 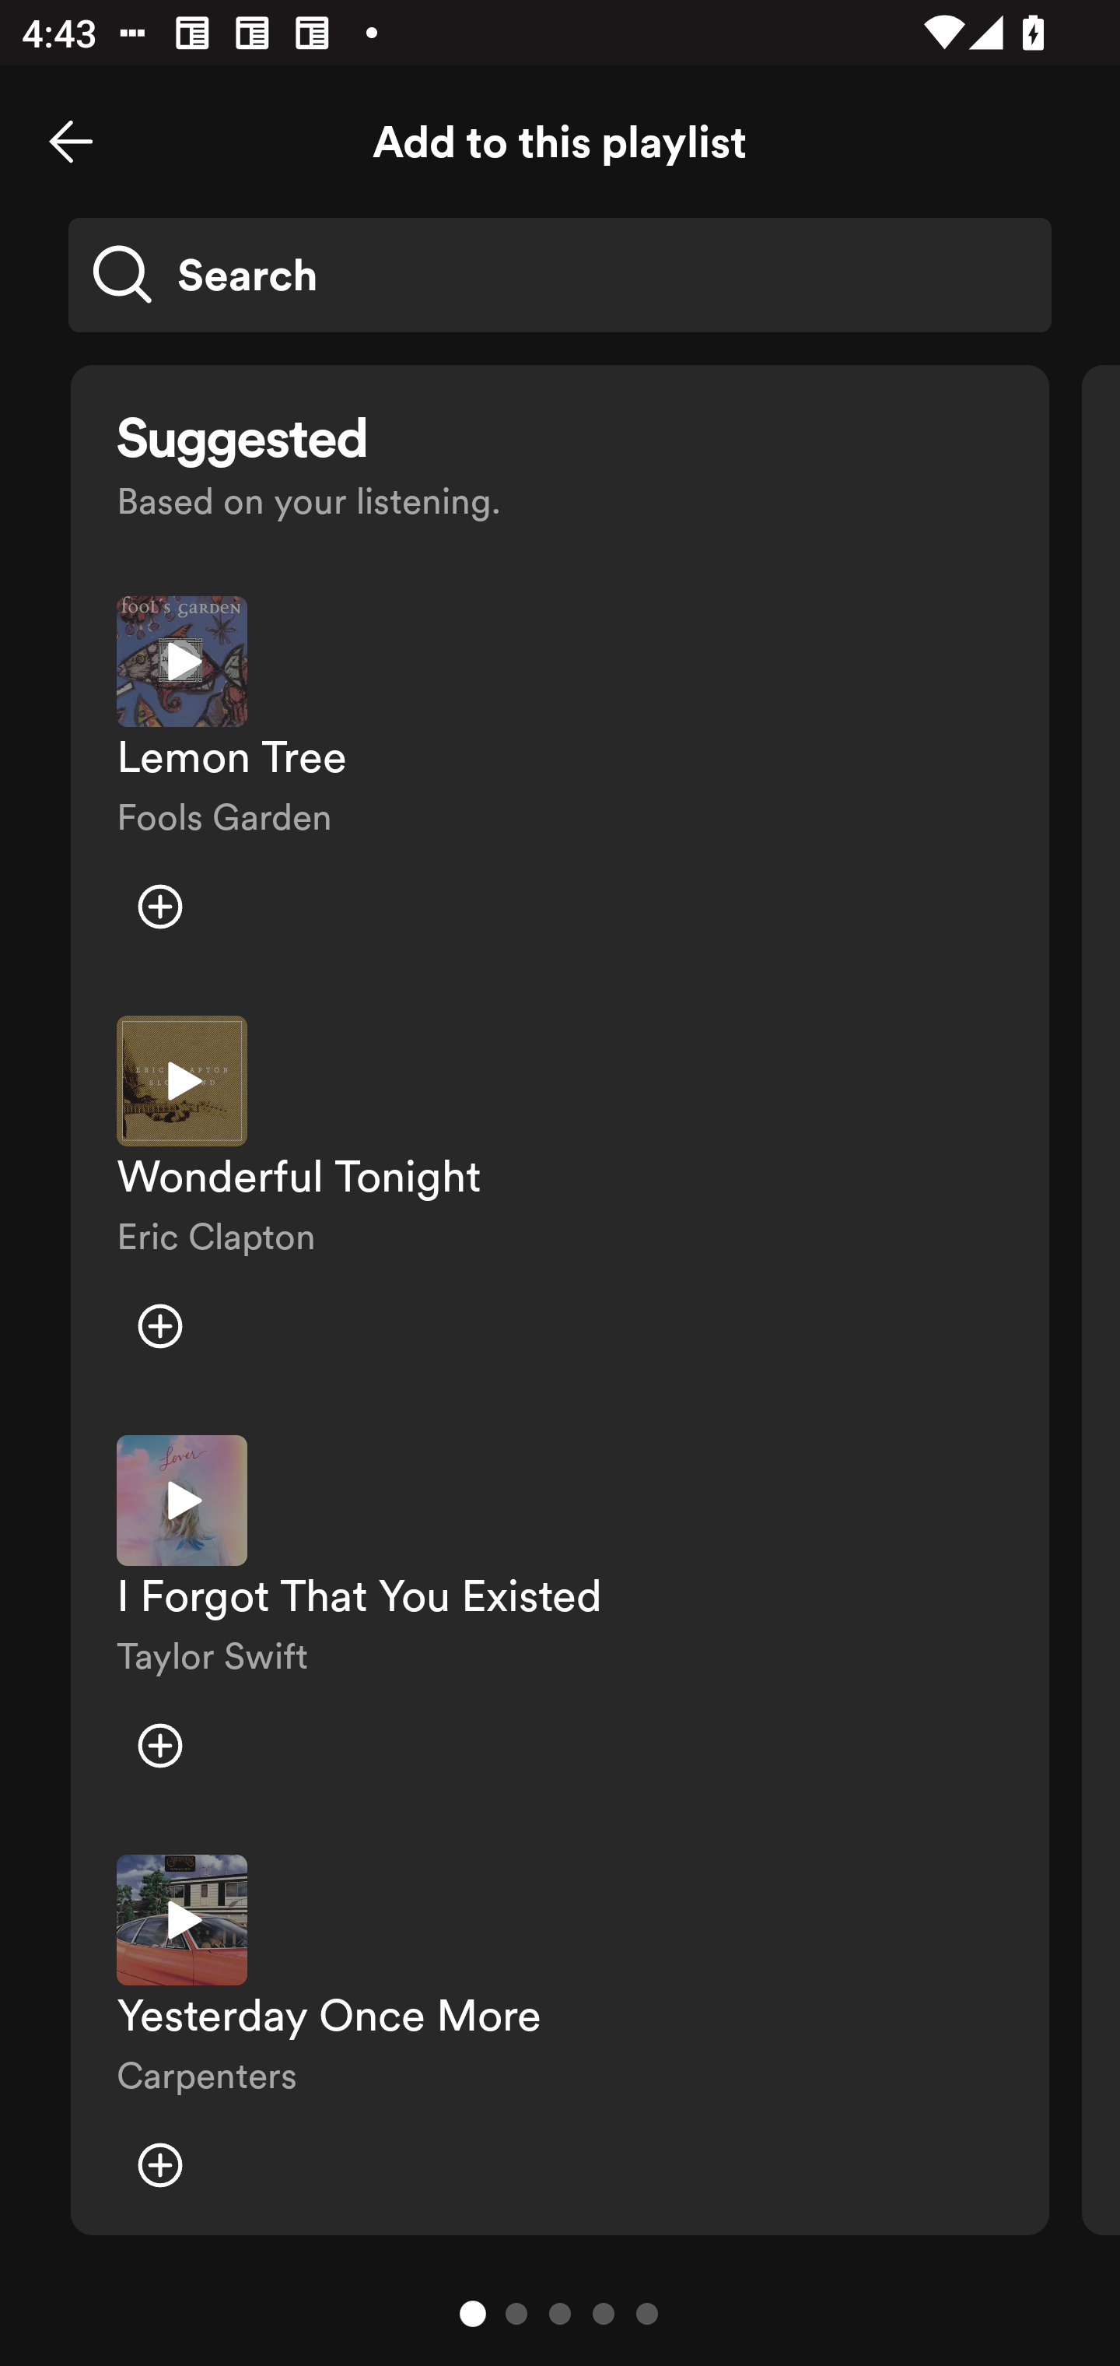 I want to click on Add item, so click(x=160, y=1745).